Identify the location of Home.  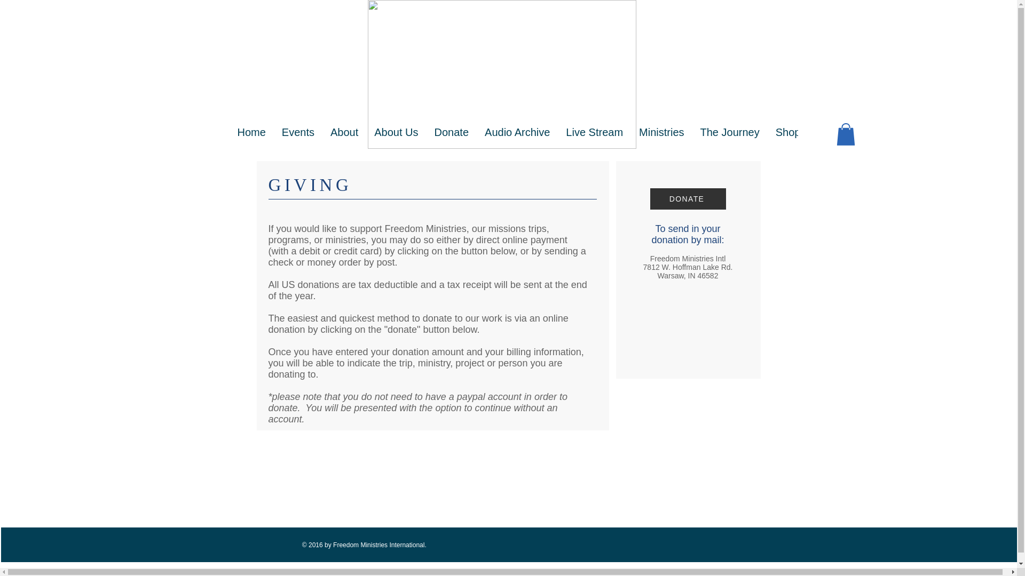
(251, 138).